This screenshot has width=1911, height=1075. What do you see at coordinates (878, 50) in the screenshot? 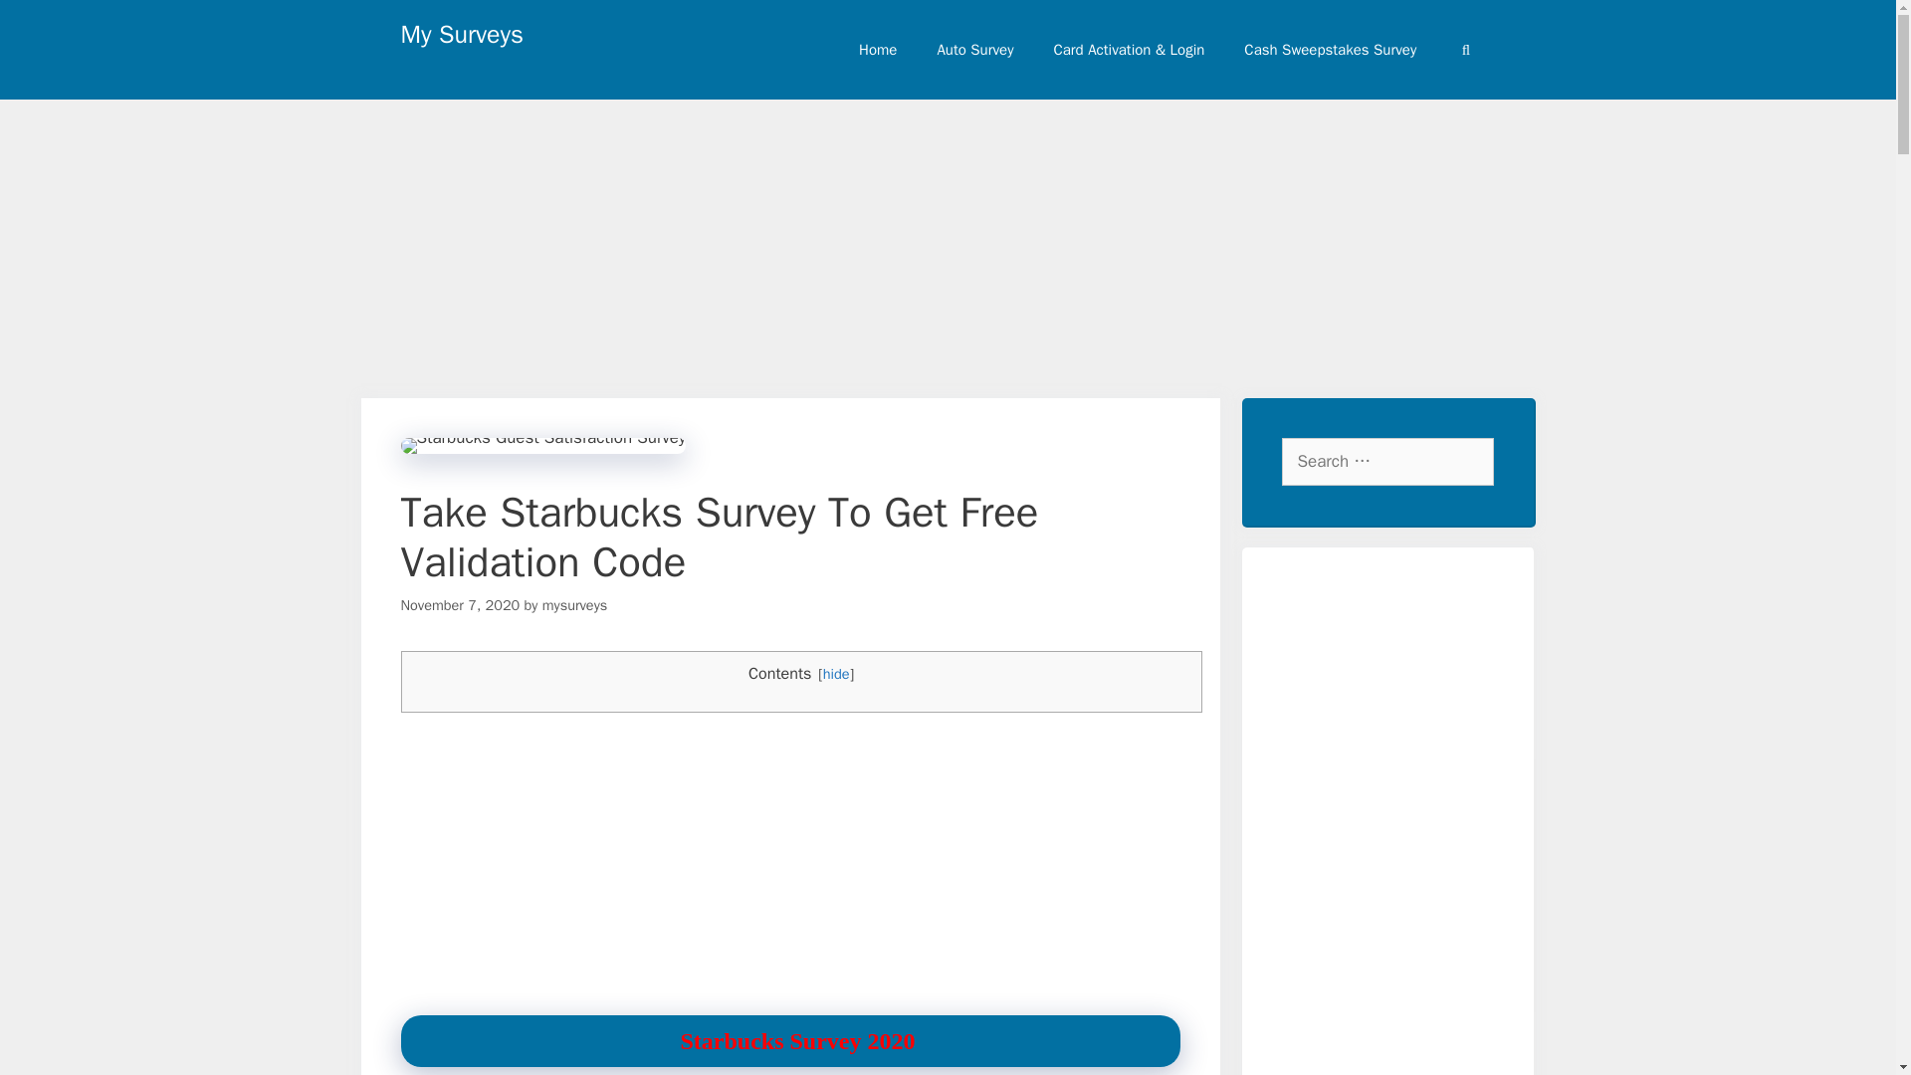
I see `Home` at bounding box center [878, 50].